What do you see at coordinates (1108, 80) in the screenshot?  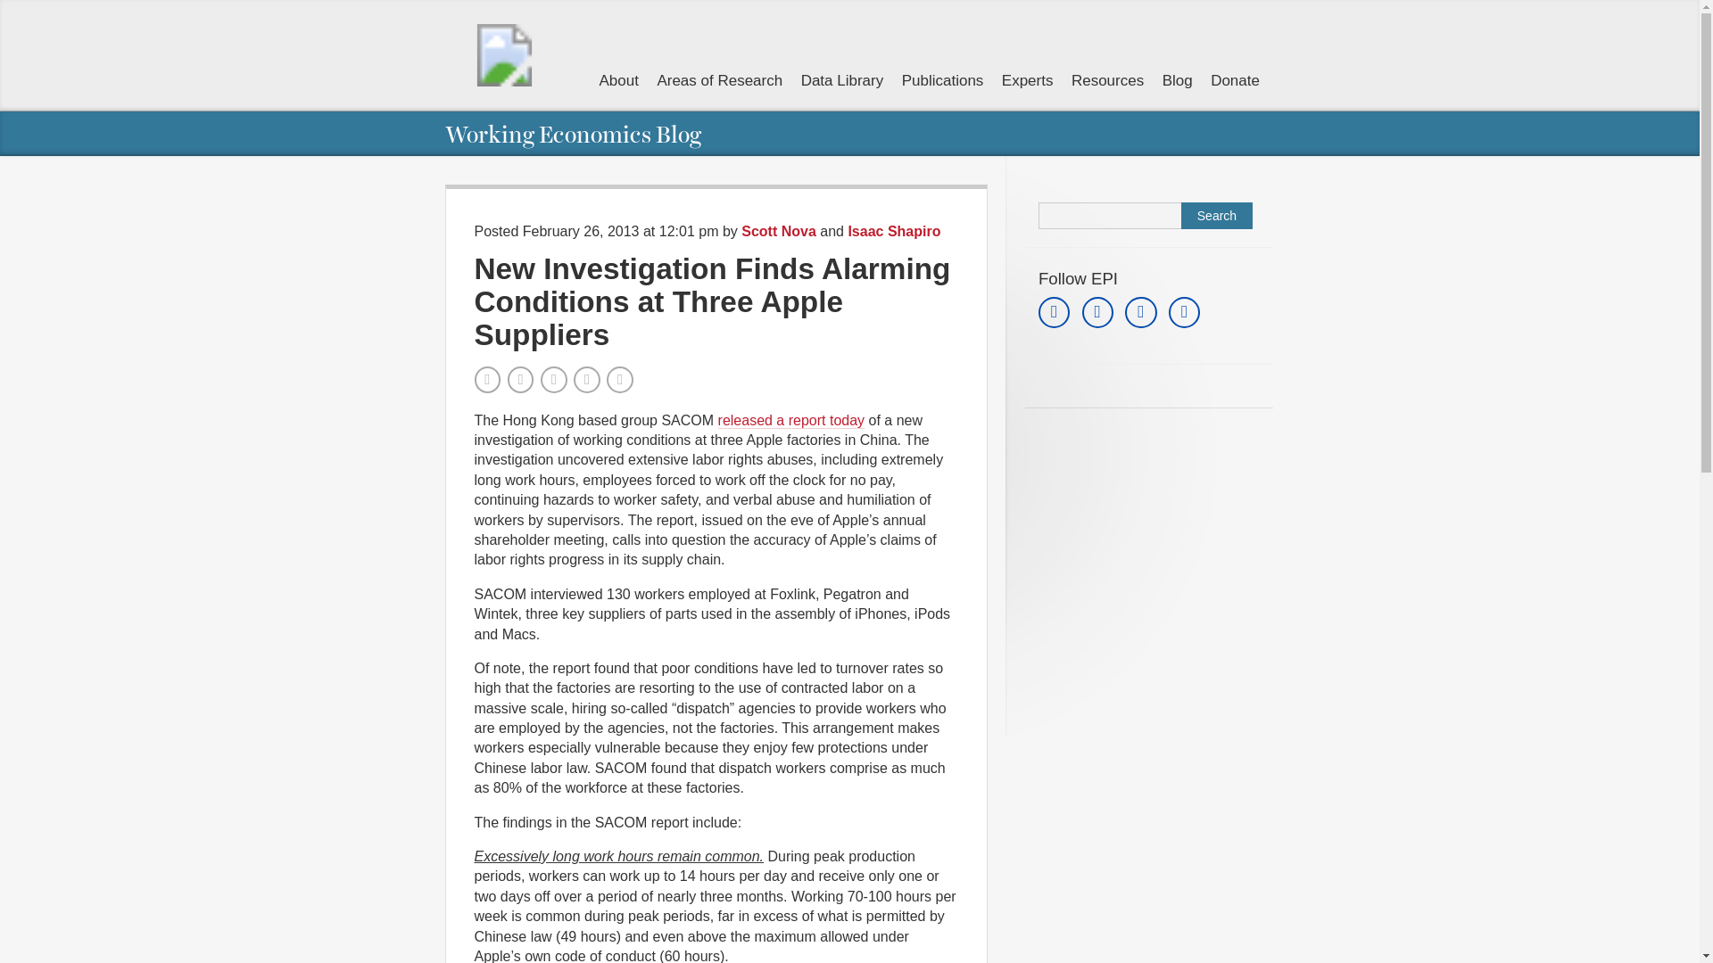 I see `Resources` at bounding box center [1108, 80].